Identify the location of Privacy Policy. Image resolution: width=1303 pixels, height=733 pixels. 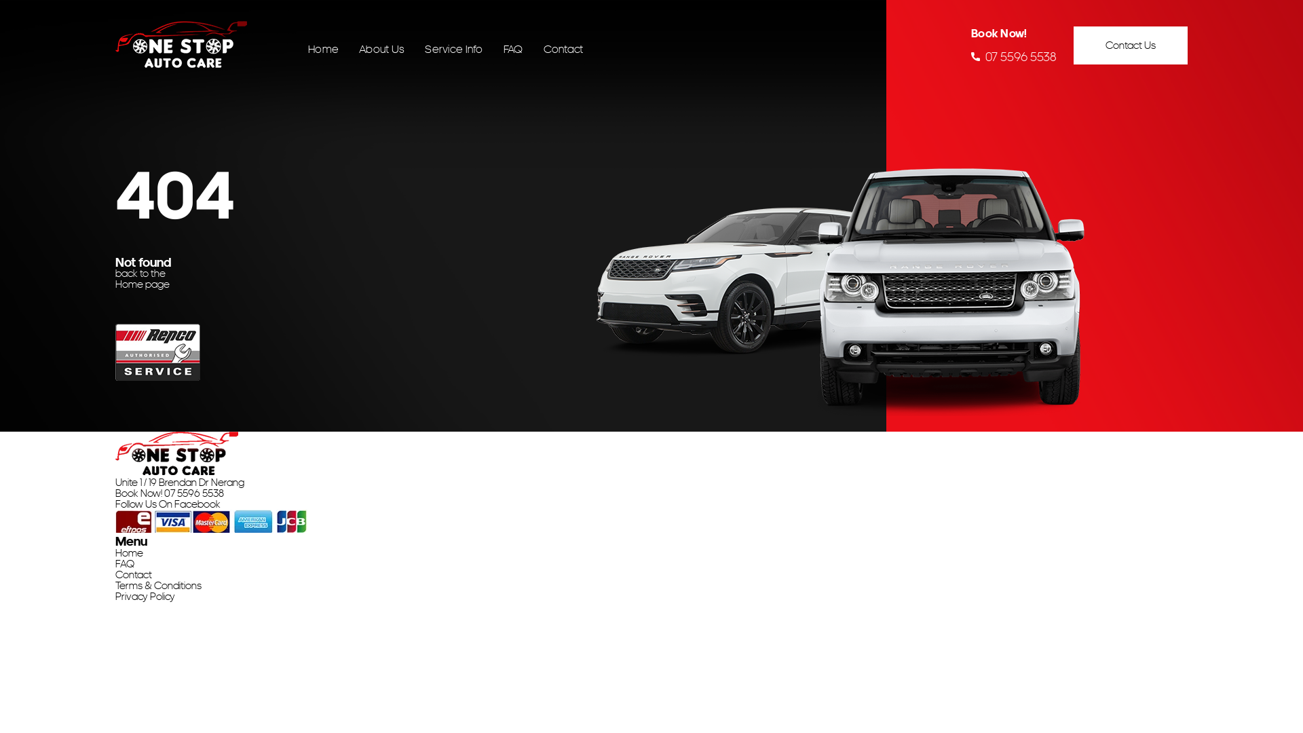
(145, 597).